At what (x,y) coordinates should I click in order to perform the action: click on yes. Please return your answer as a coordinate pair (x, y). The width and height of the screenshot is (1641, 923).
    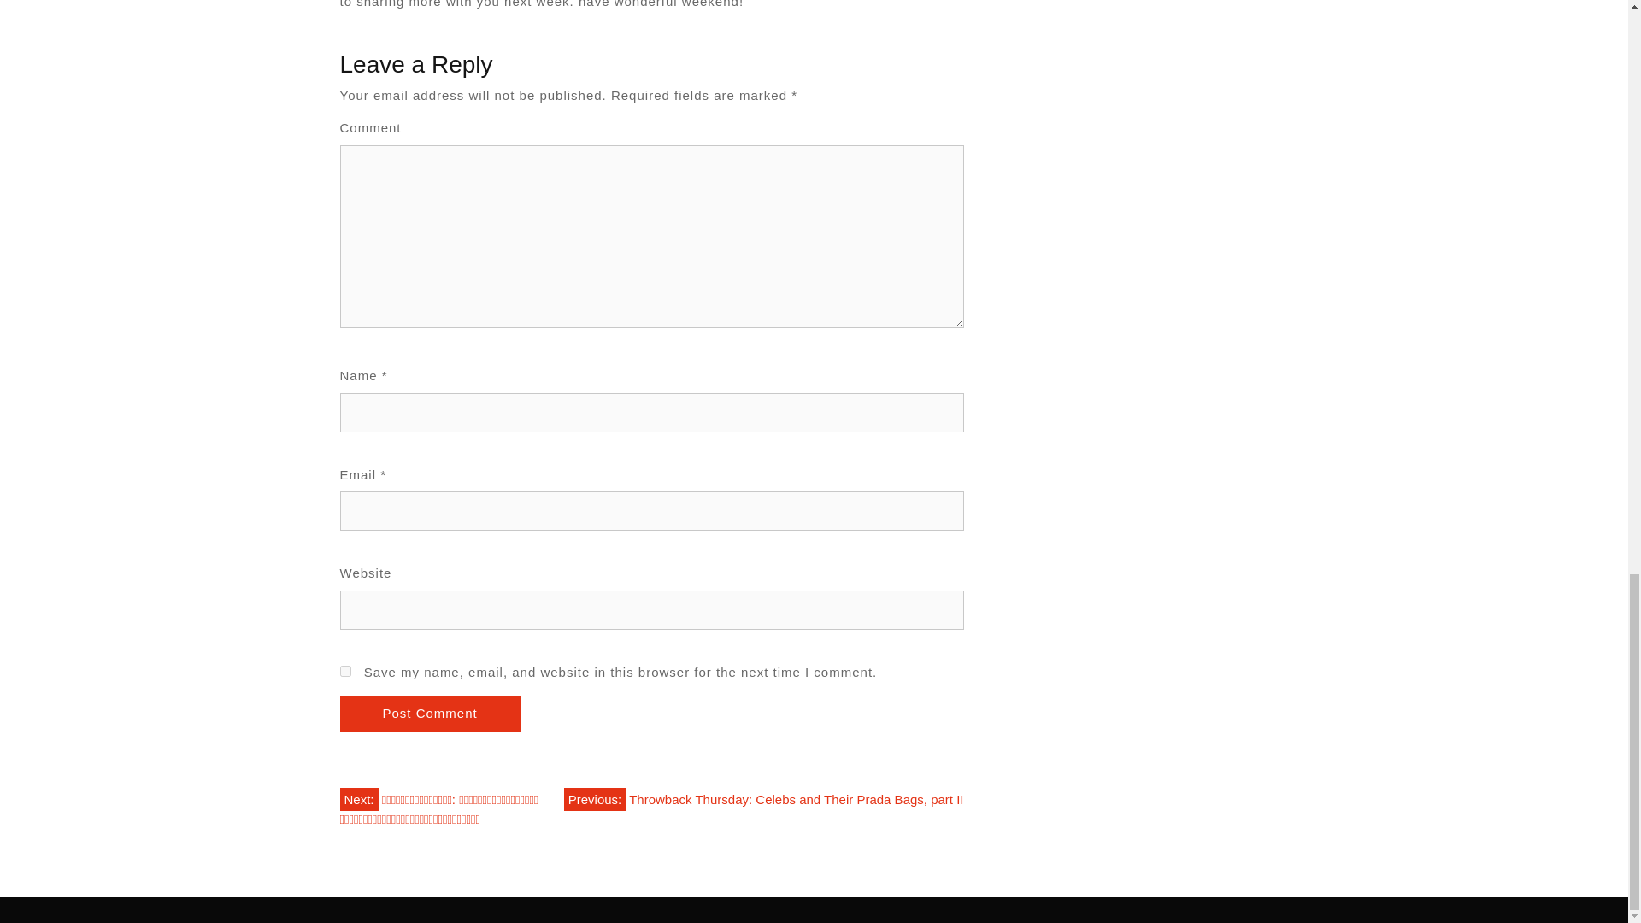
    Looking at the image, I should click on (345, 670).